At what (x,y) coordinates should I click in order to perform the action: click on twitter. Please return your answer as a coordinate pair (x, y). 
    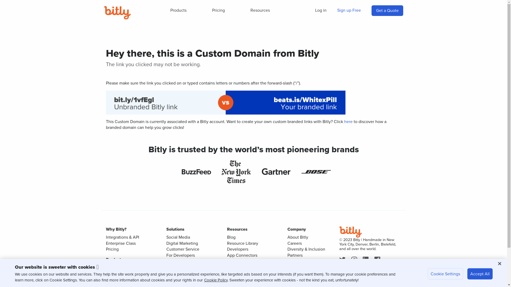
    Looking at the image, I should click on (343, 260).